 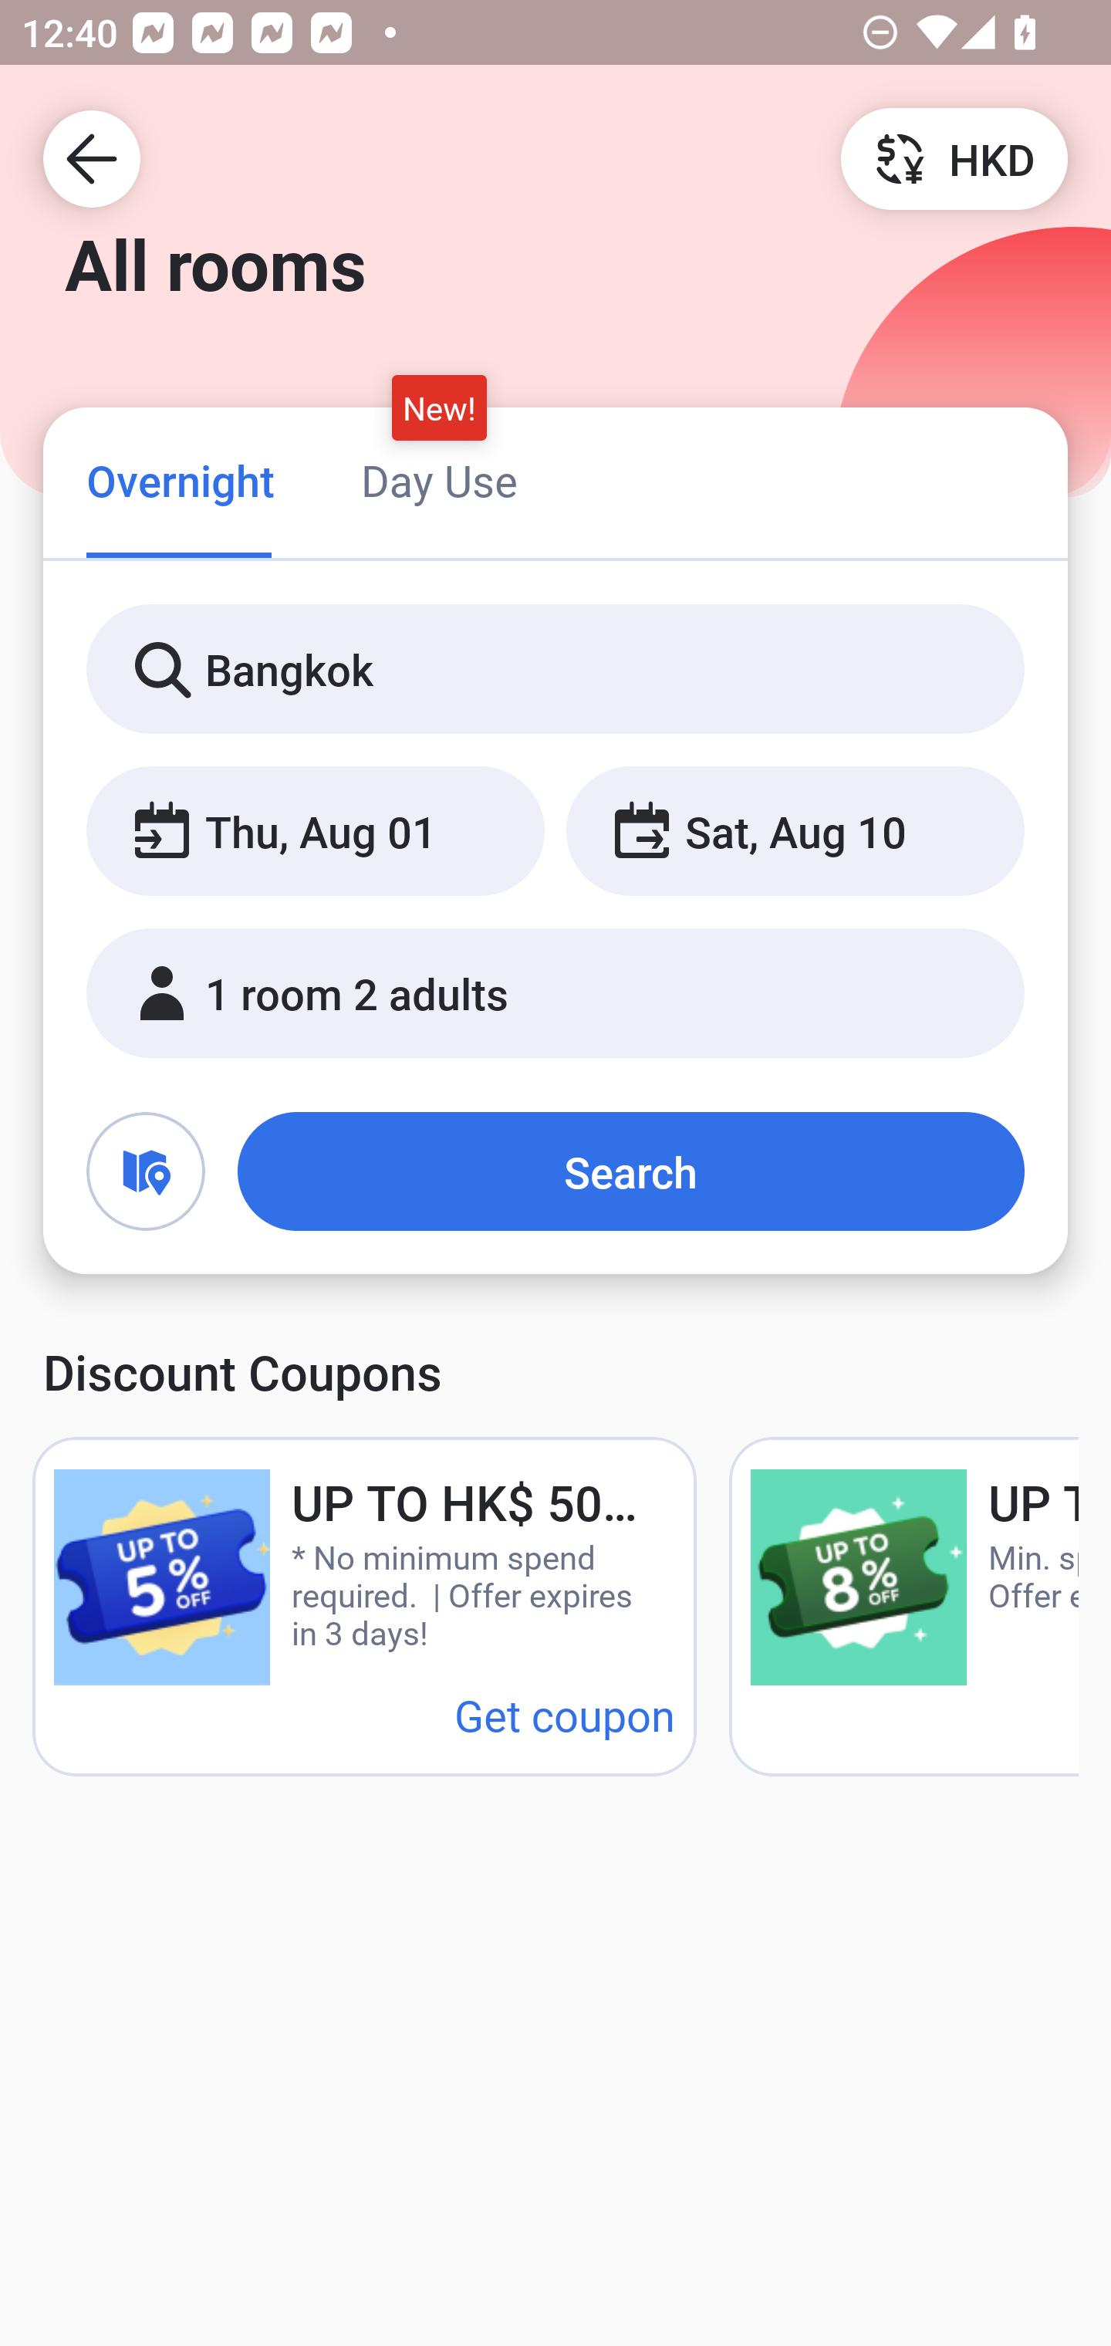 What do you see at coordinates (555, 993) in the screenshot?
I see `1 room 2 adults` at bounding box center [555, 993].